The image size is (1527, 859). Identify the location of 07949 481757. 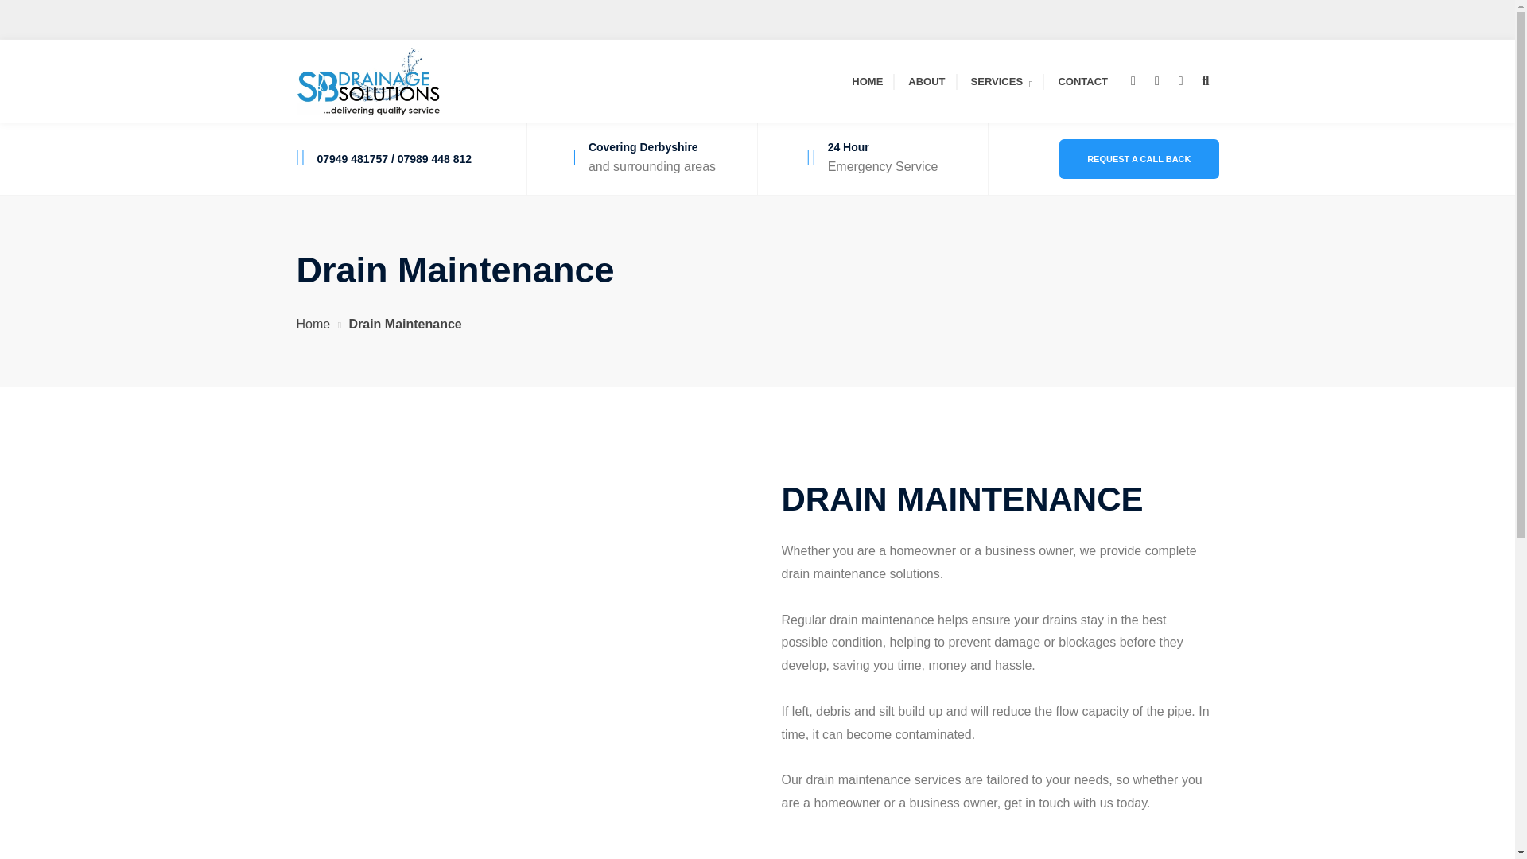
(352, 159).